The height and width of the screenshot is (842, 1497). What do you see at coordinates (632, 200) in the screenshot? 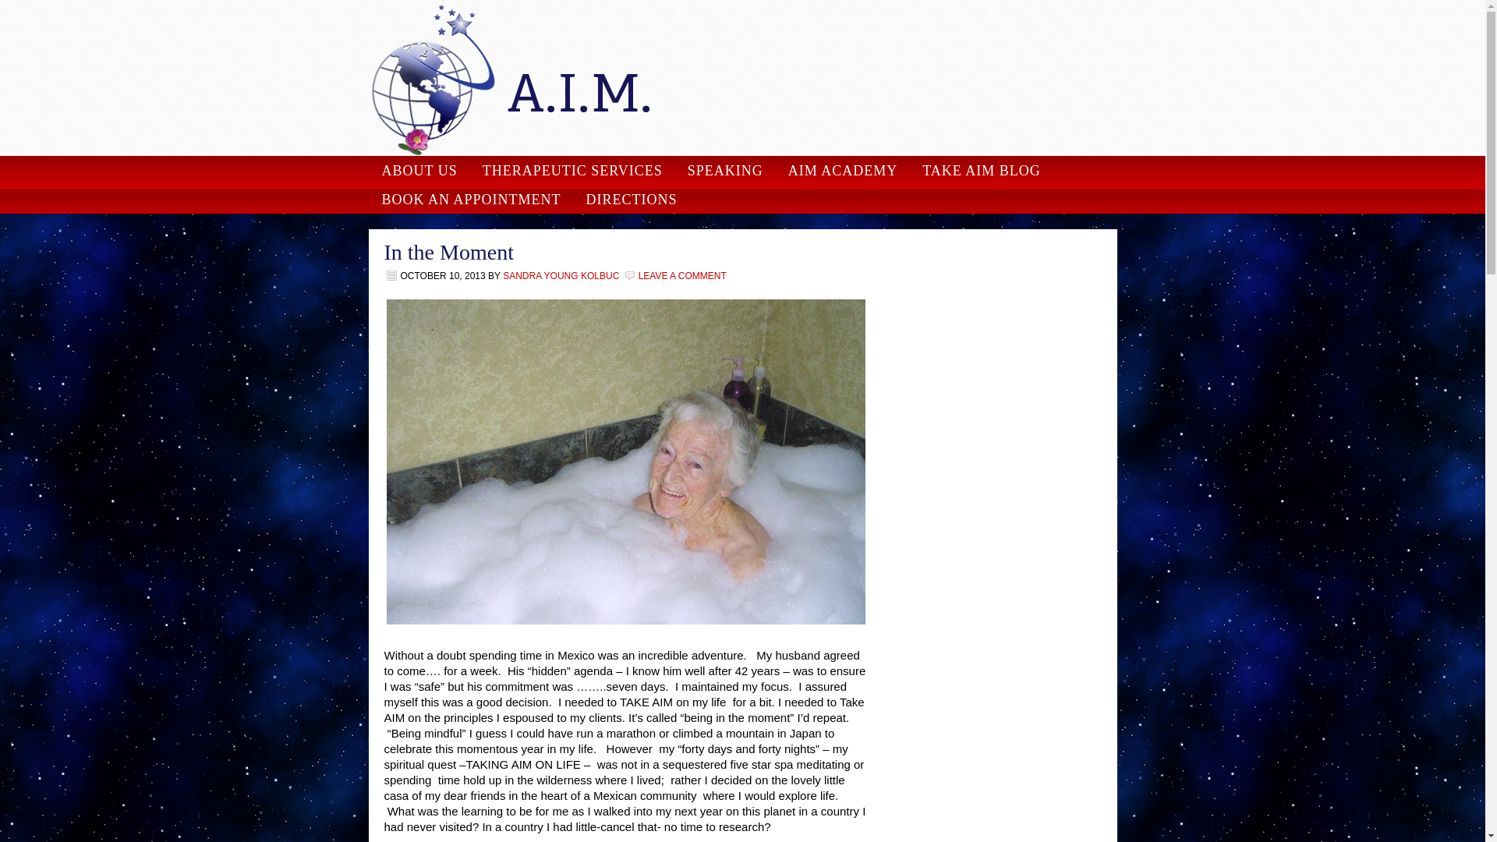
I see `DIRECTIONS` at bounding box center [632, 200].